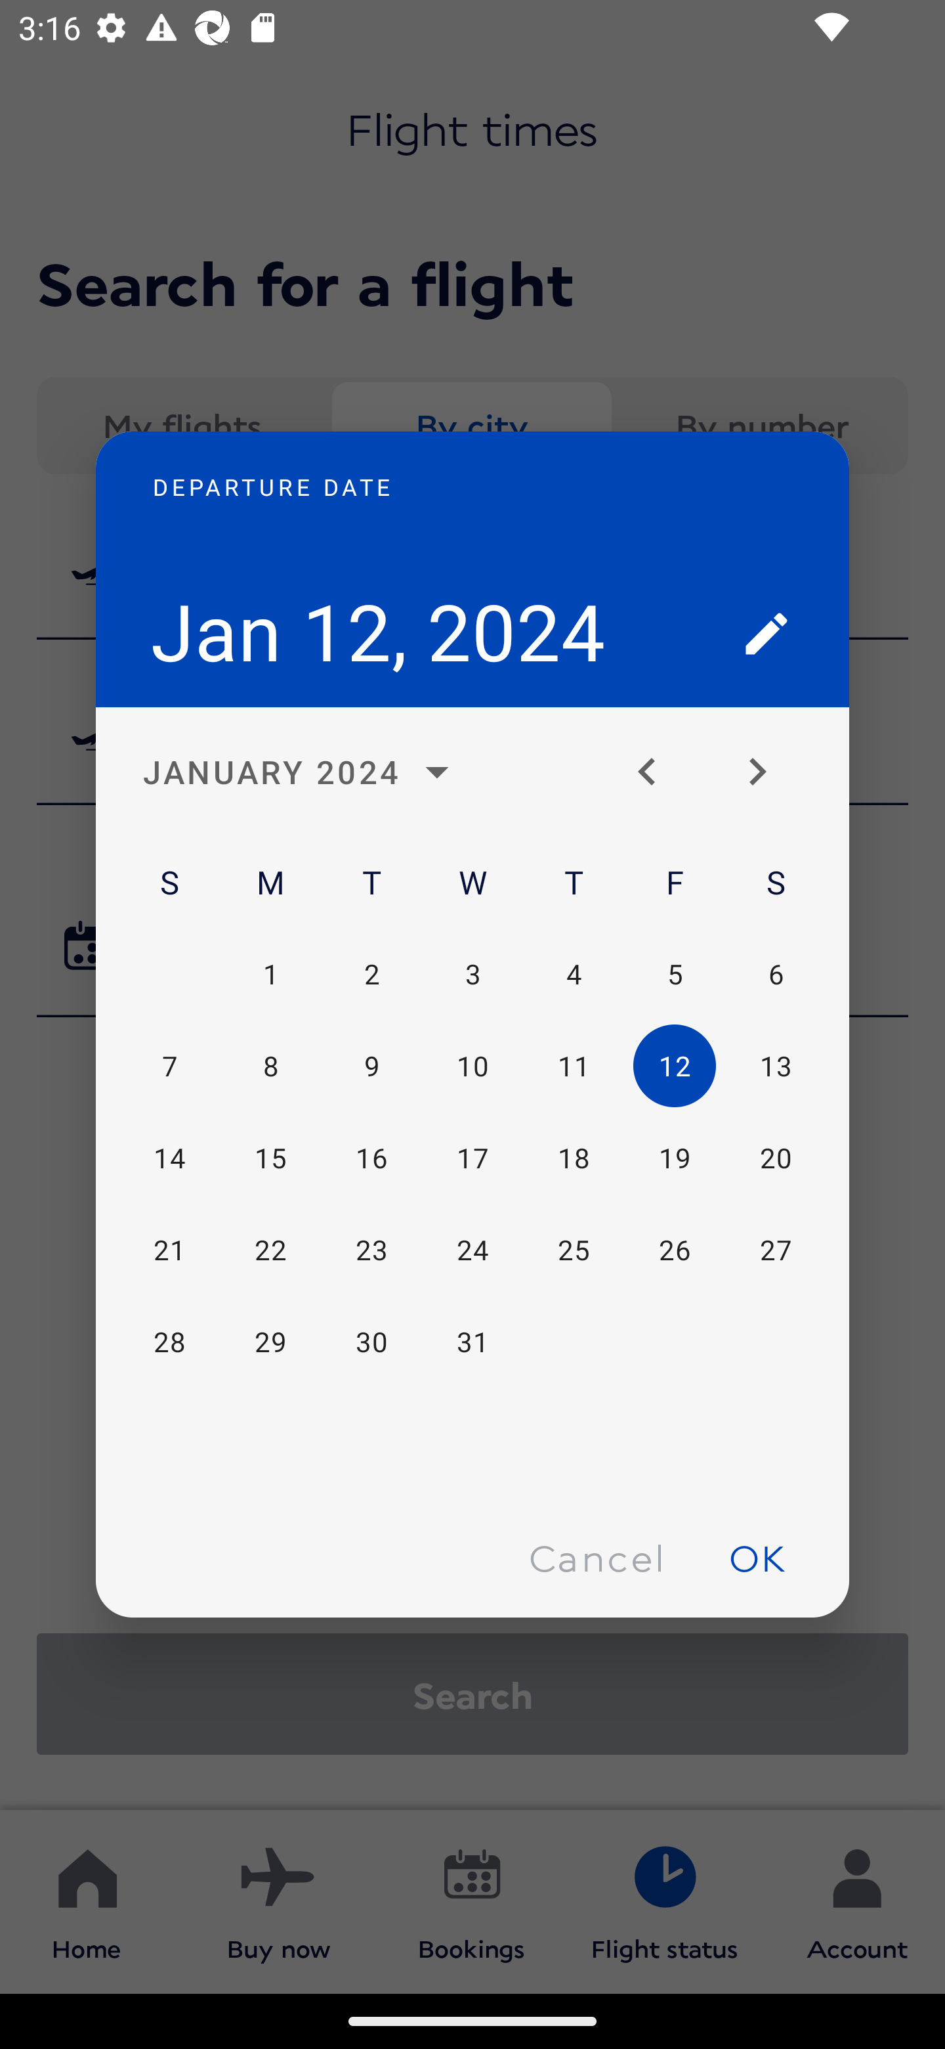 Image resolution: width=945 pixels, height=2049 pixels. Describe the element at coordinates (574, 1067) in the screenshot. I see `11 Thu, Jan 11` at that location.